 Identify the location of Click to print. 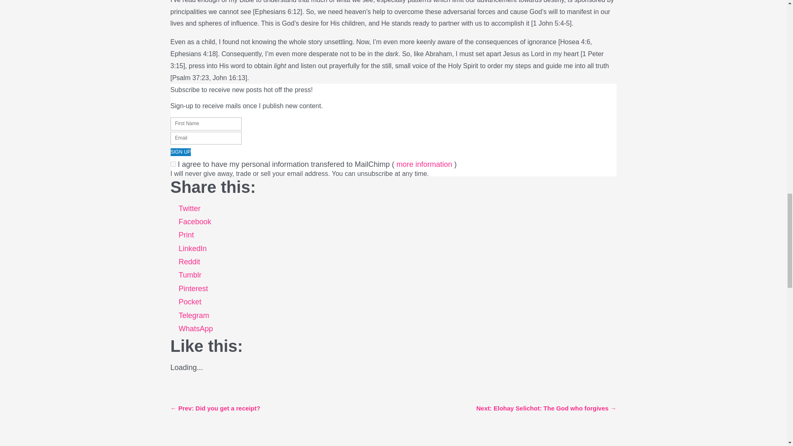
(186, 237).